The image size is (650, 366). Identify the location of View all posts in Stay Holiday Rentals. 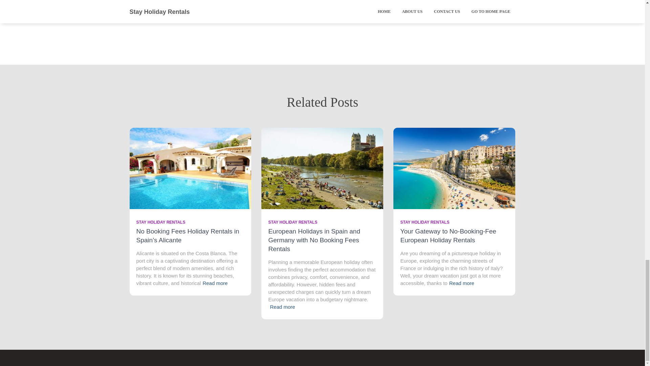
(160, 222).